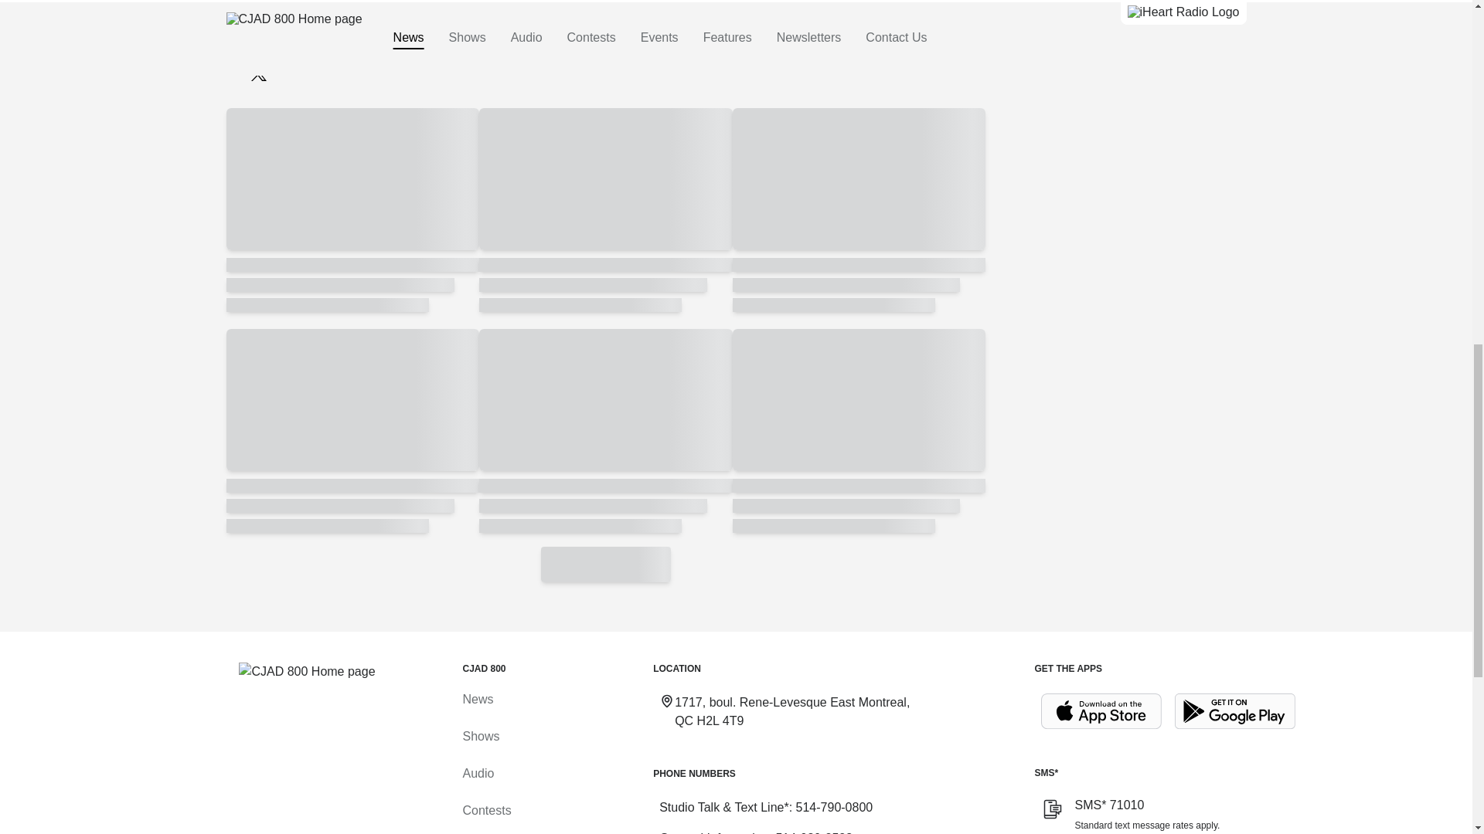 The image size is (1484, 834). Describe the element at coordinates (835, 807) in the screenshot. I see `514-790-0800` at that location.